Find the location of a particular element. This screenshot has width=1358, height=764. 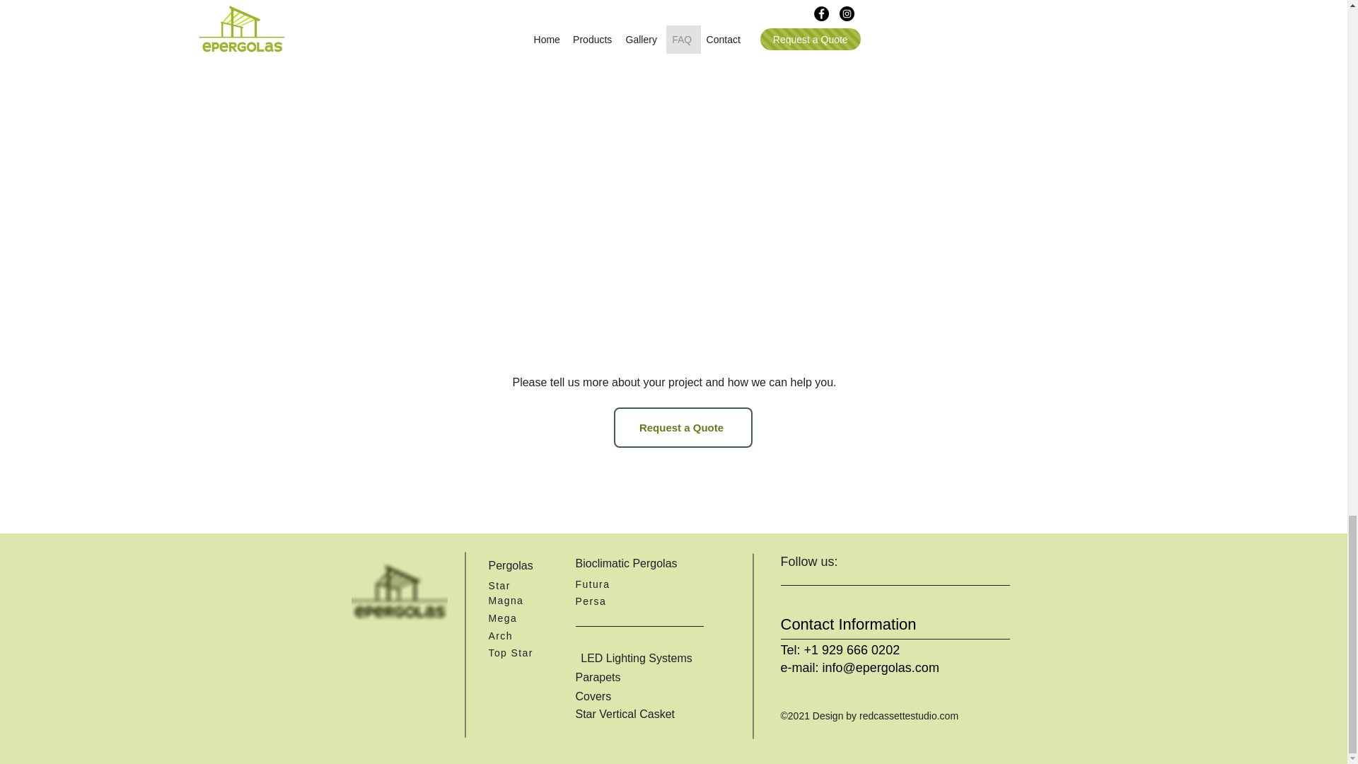

Arch is located at coordinates (518, 635).